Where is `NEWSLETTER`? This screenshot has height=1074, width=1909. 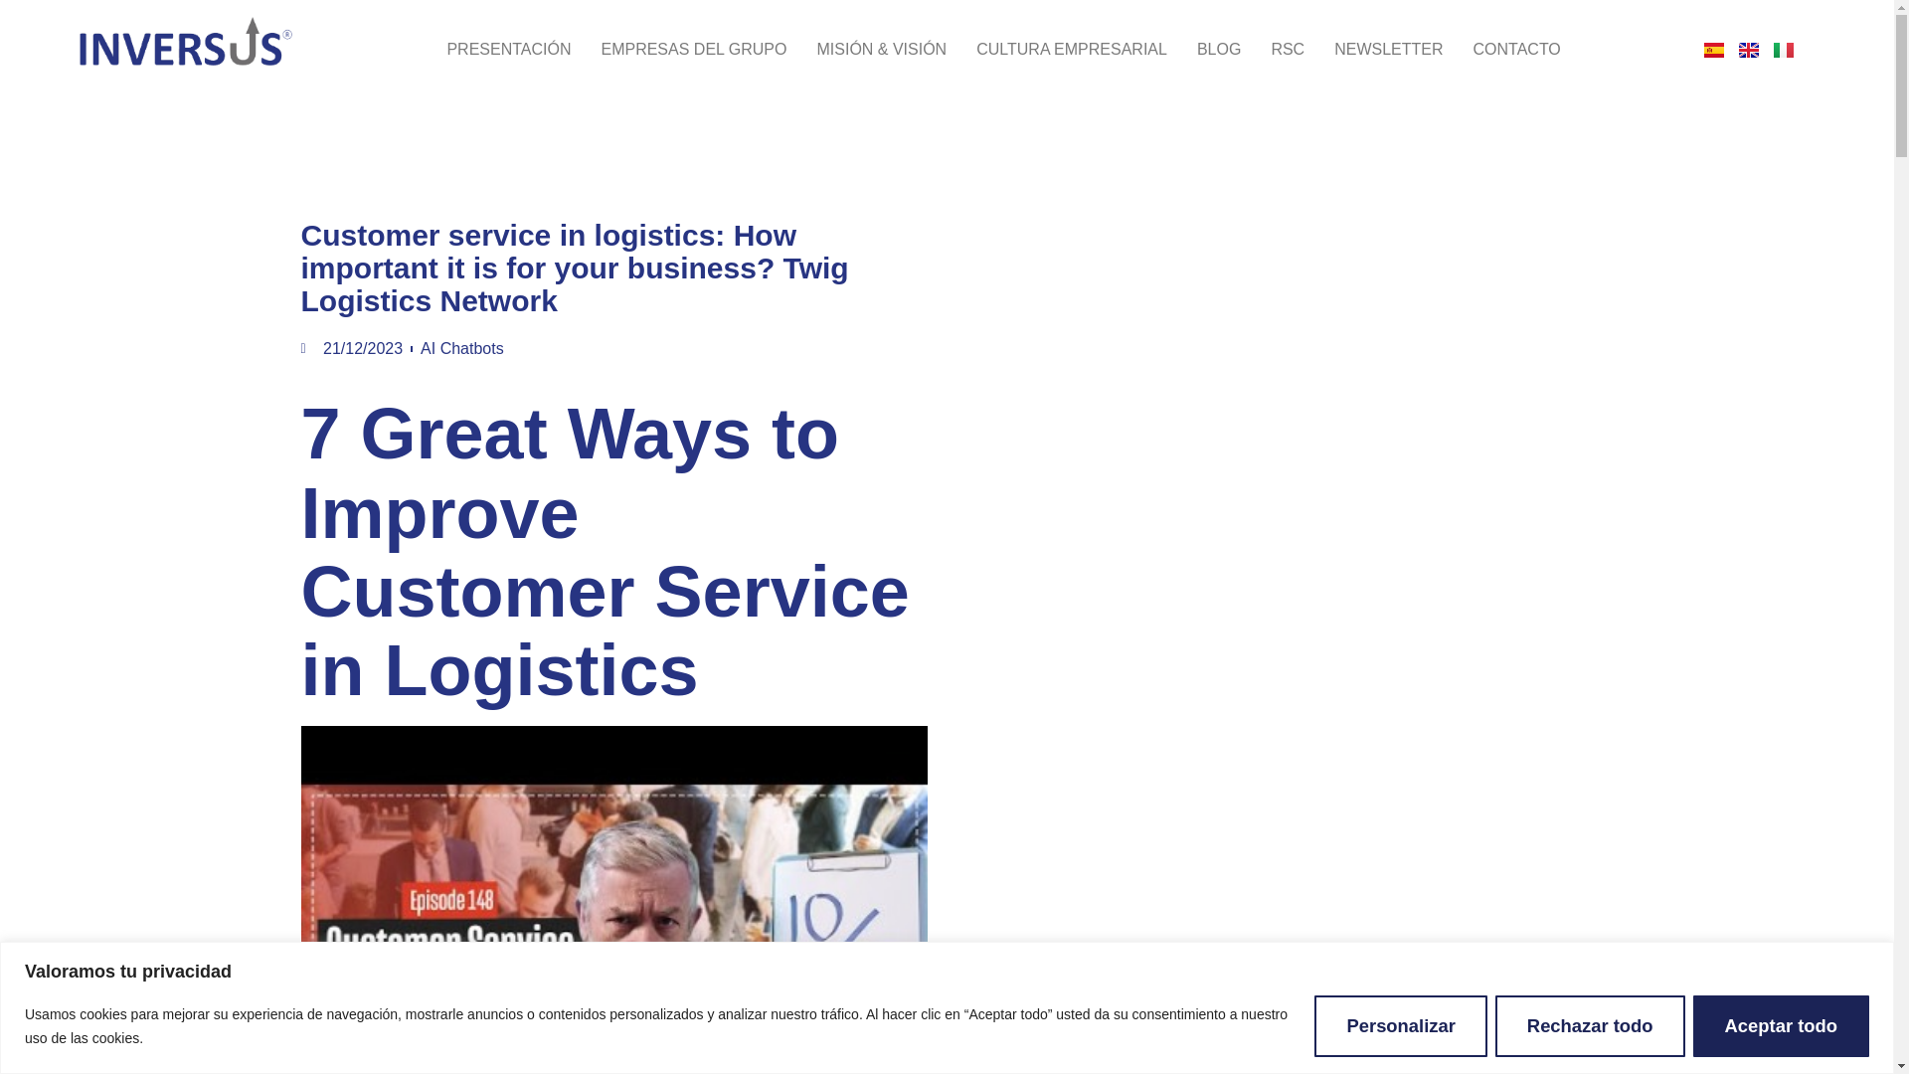
NEWSLETTER is located at coordinates (1373, 49).